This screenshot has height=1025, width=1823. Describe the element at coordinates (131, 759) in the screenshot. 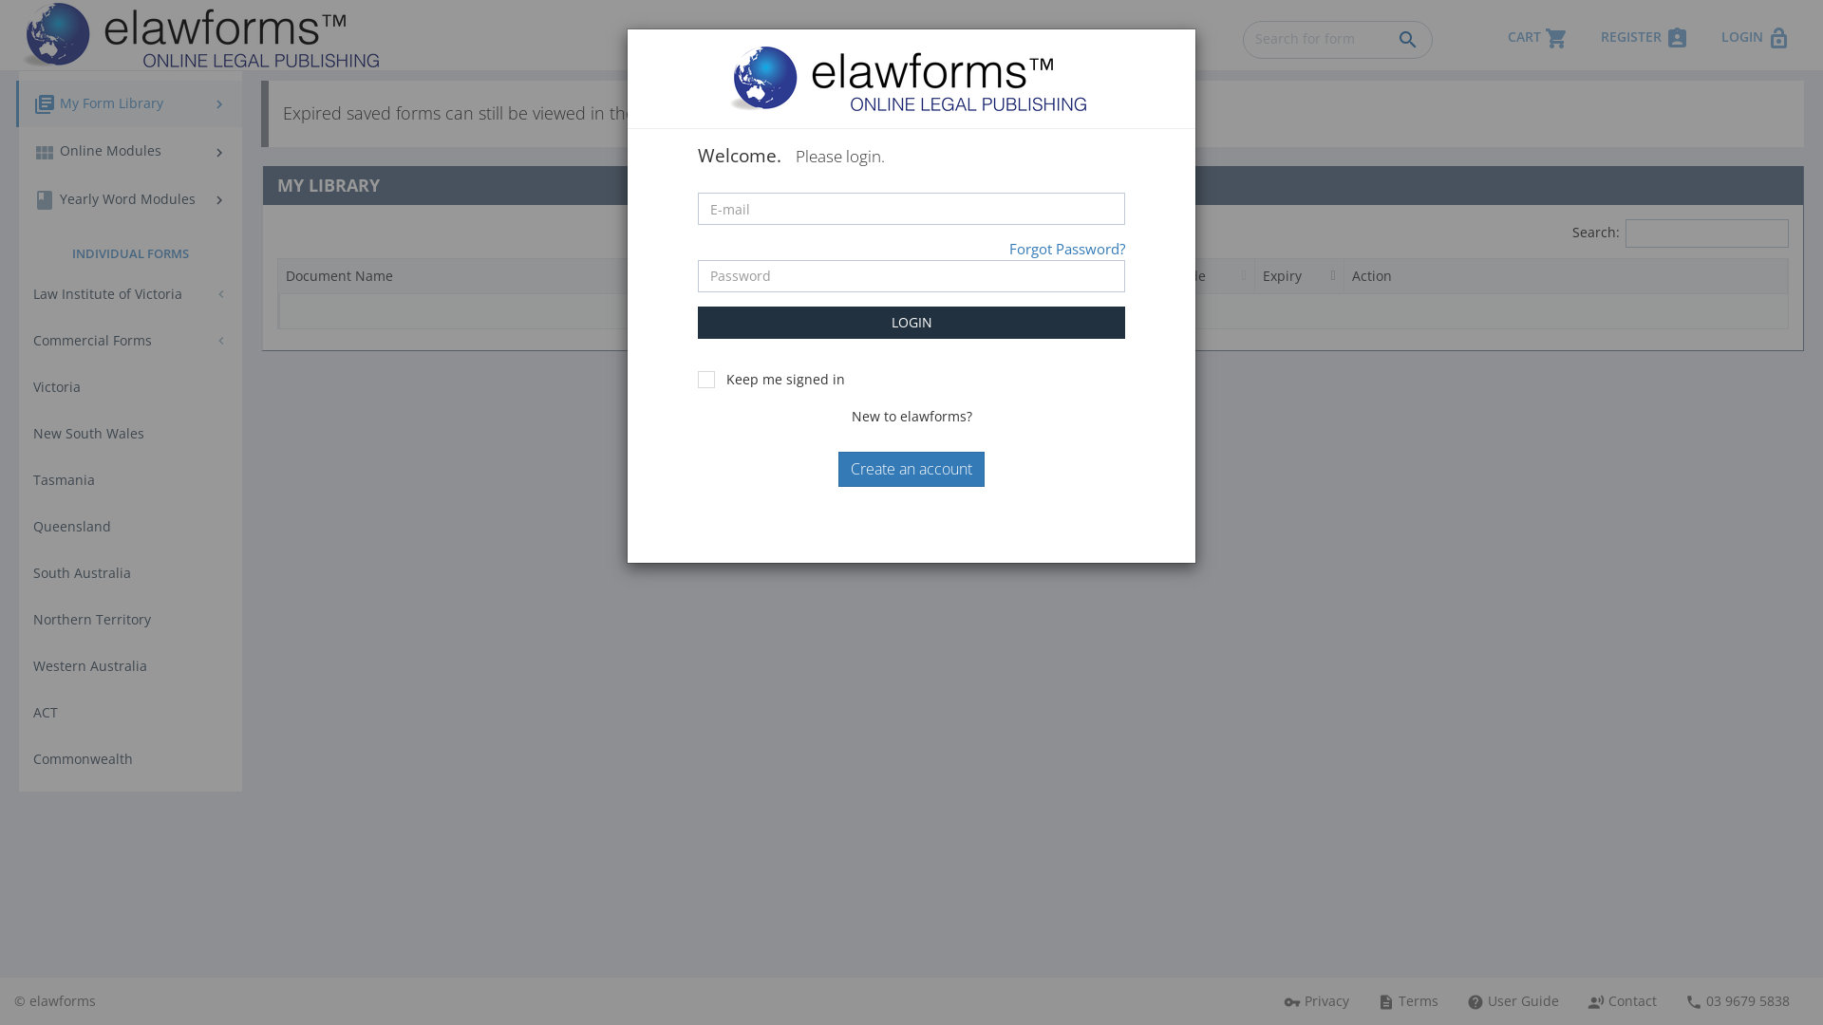

I see `Commonwealth` at that location.